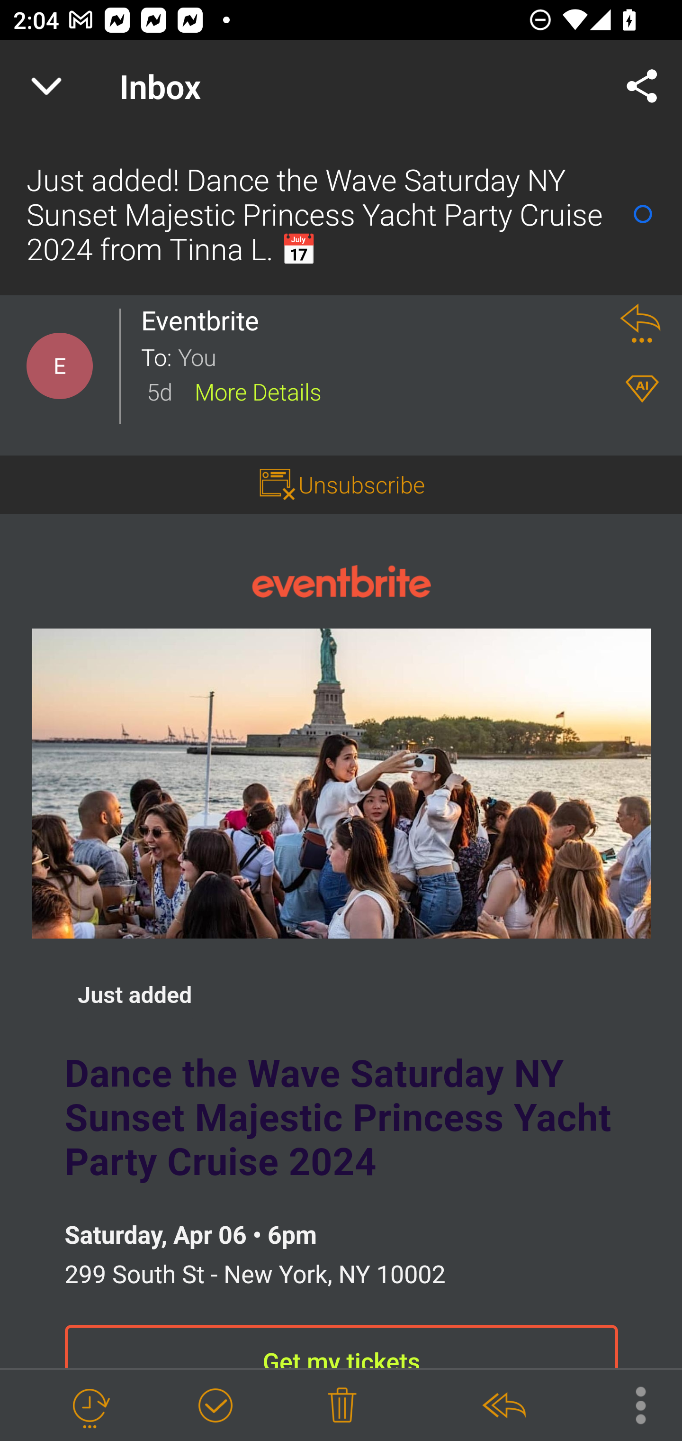 This screenshot has width=682, height=1441. What do you see at coordinates (631, 1404) in the screenshot?
I see `More Options` at bounding box center [631, 1404].